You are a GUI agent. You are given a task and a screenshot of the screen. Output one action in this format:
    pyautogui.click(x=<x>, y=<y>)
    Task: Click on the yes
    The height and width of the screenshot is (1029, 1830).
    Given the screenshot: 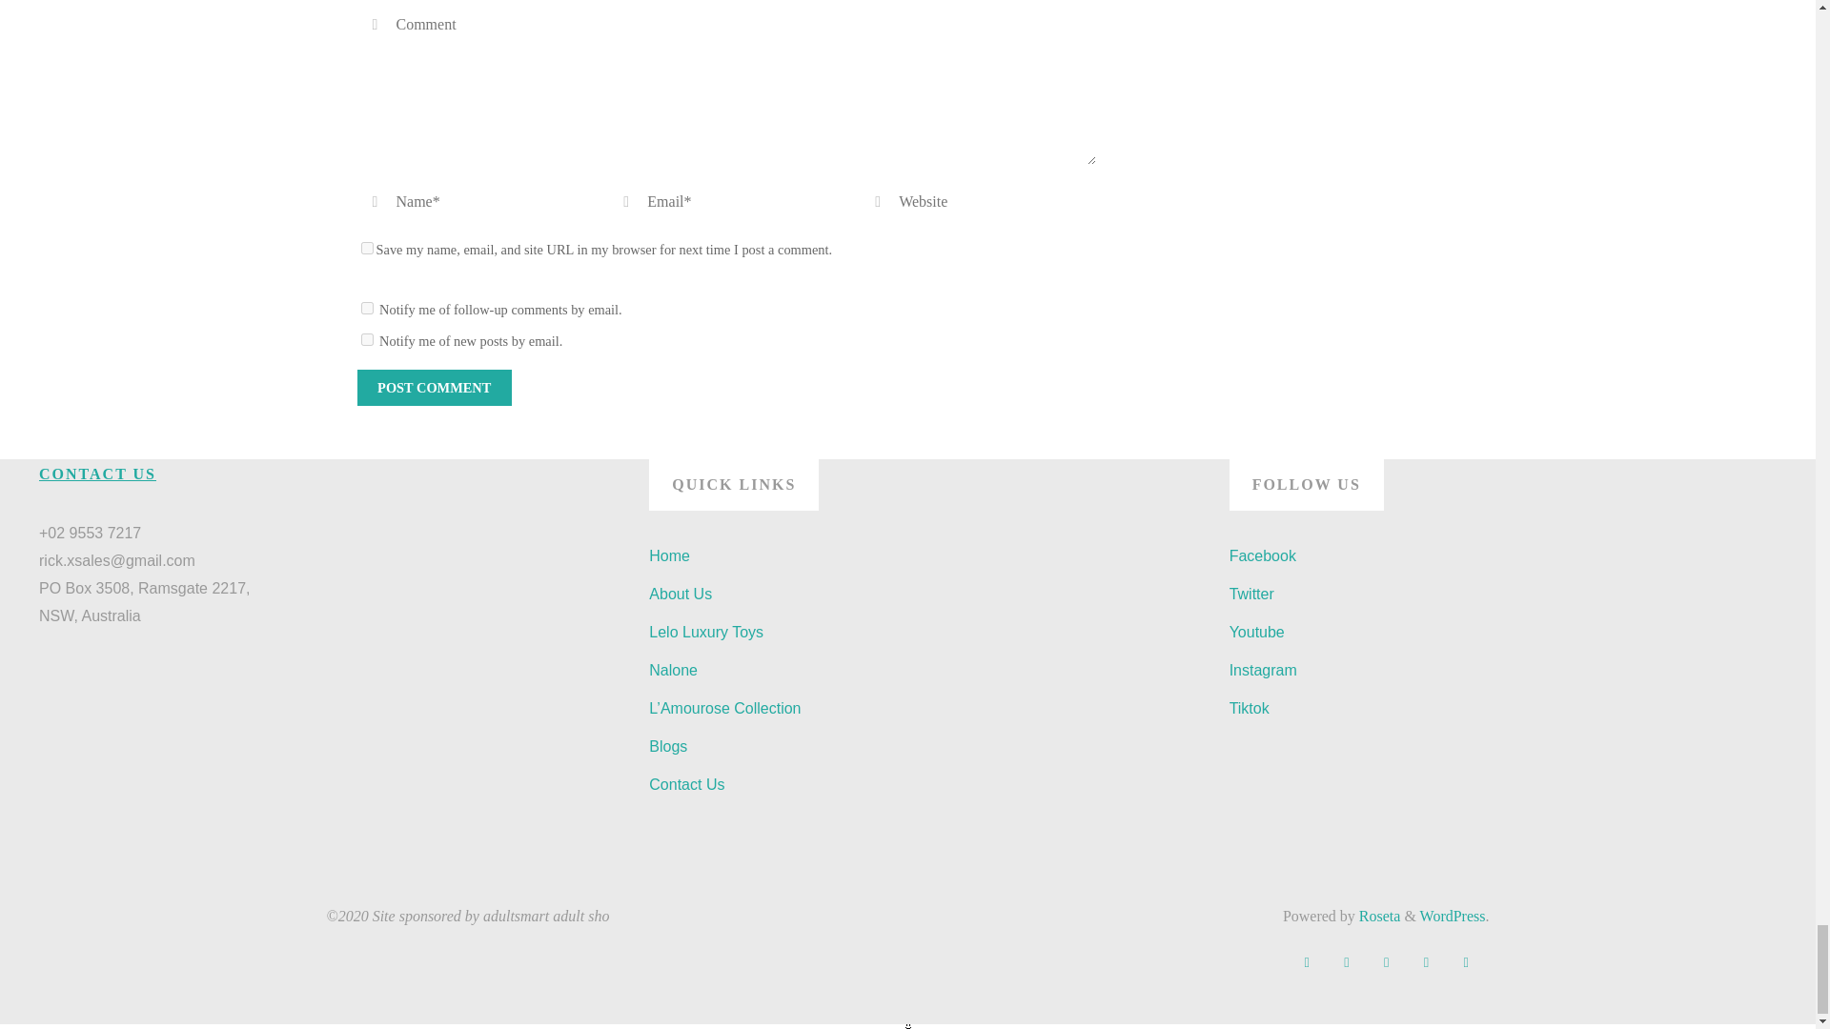 What is the action you would take?
    pyautogui.click(x=366, y=248)
    